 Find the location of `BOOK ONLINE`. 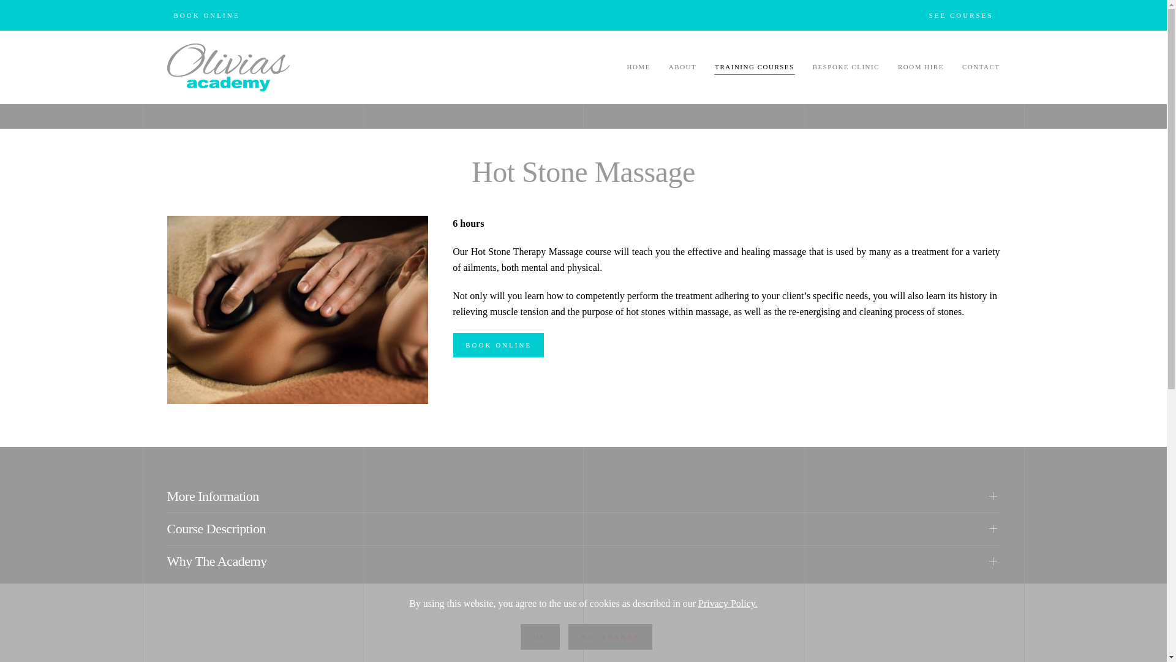

BOOK ONLINE is located at coordinates (206, 15).